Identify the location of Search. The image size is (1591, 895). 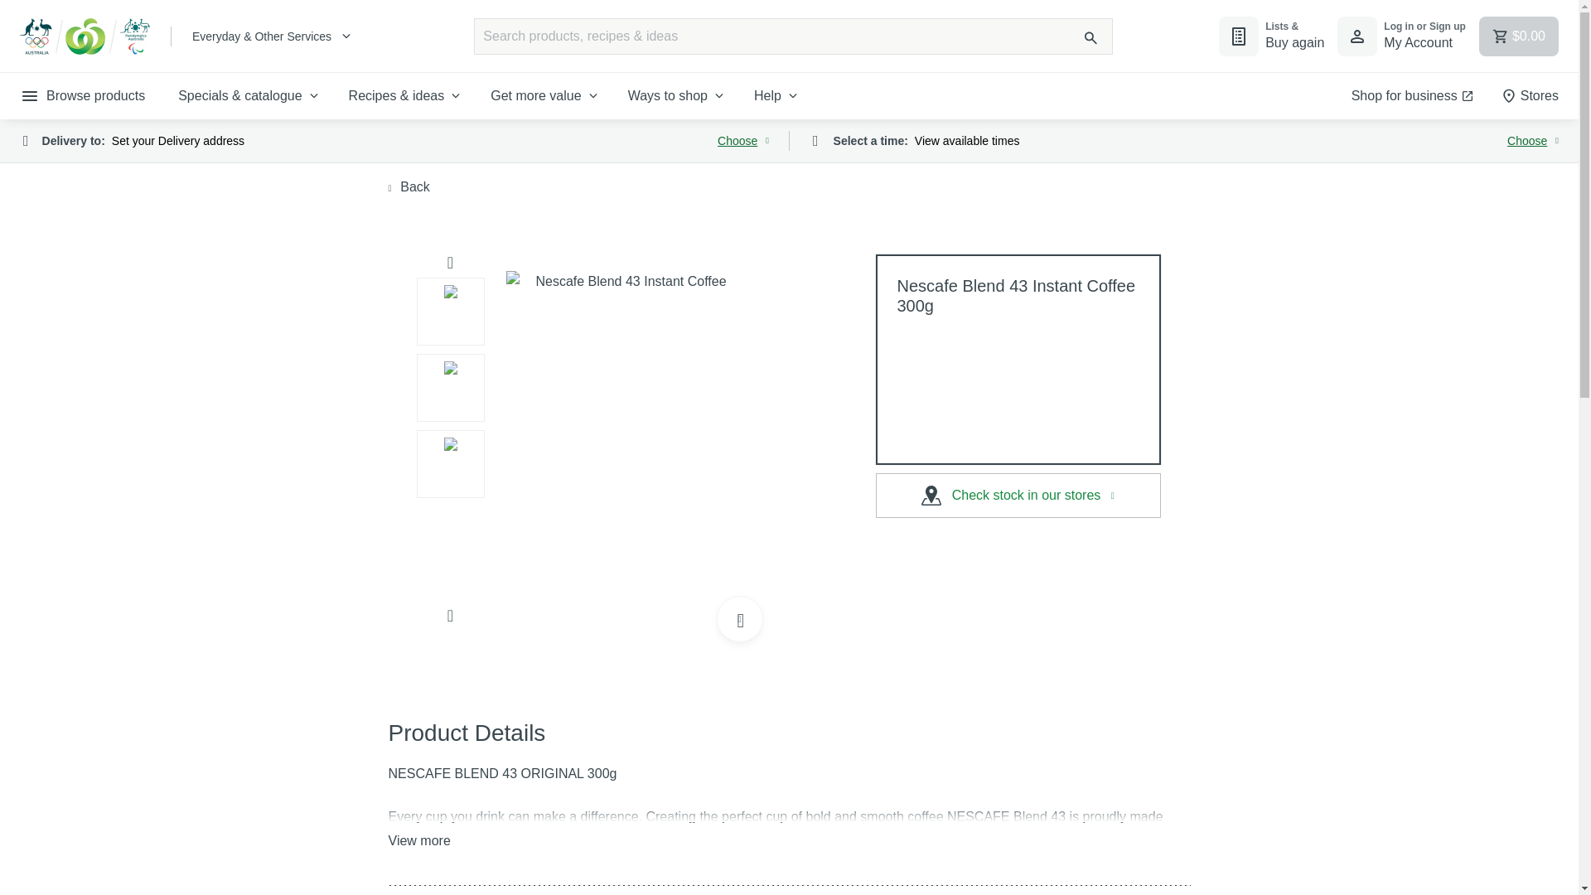
(545, 95).